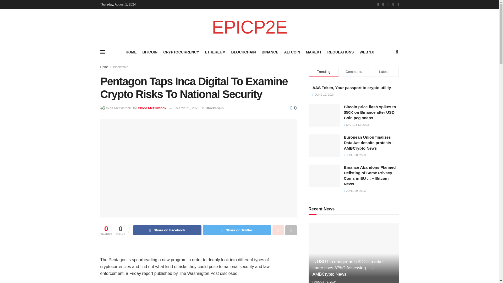 This screenshot has width=503, height=283. What do you see at coordinates (187, 108) in the screenshot?
I see `March 21, 2023` at bounding box center [187, 108].